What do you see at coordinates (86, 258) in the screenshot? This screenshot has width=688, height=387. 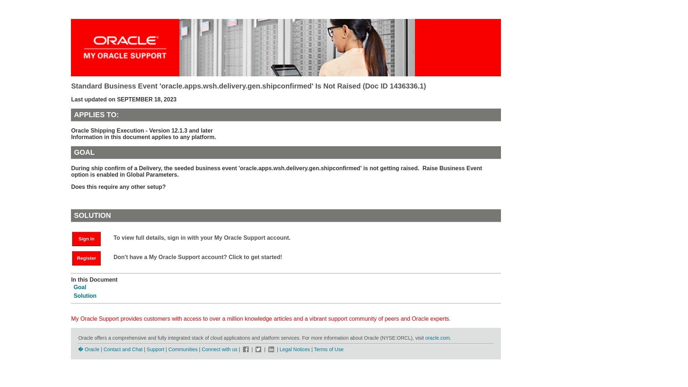 I see `Register` at bounding box center [86, 258].